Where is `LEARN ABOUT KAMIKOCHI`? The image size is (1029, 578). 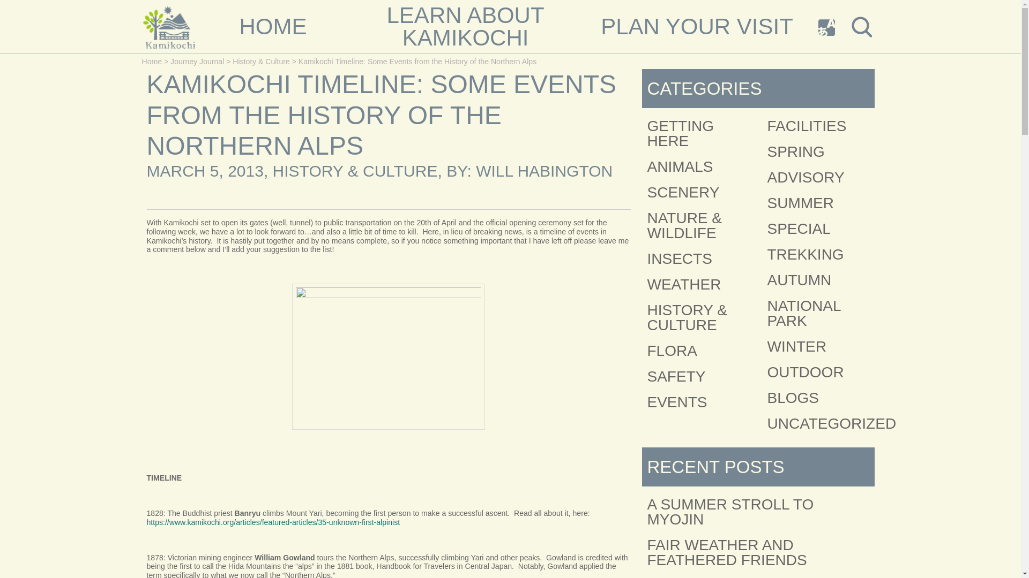
LEARN ABOUT KAMIKOCHI is located at coordinates (543, 171).